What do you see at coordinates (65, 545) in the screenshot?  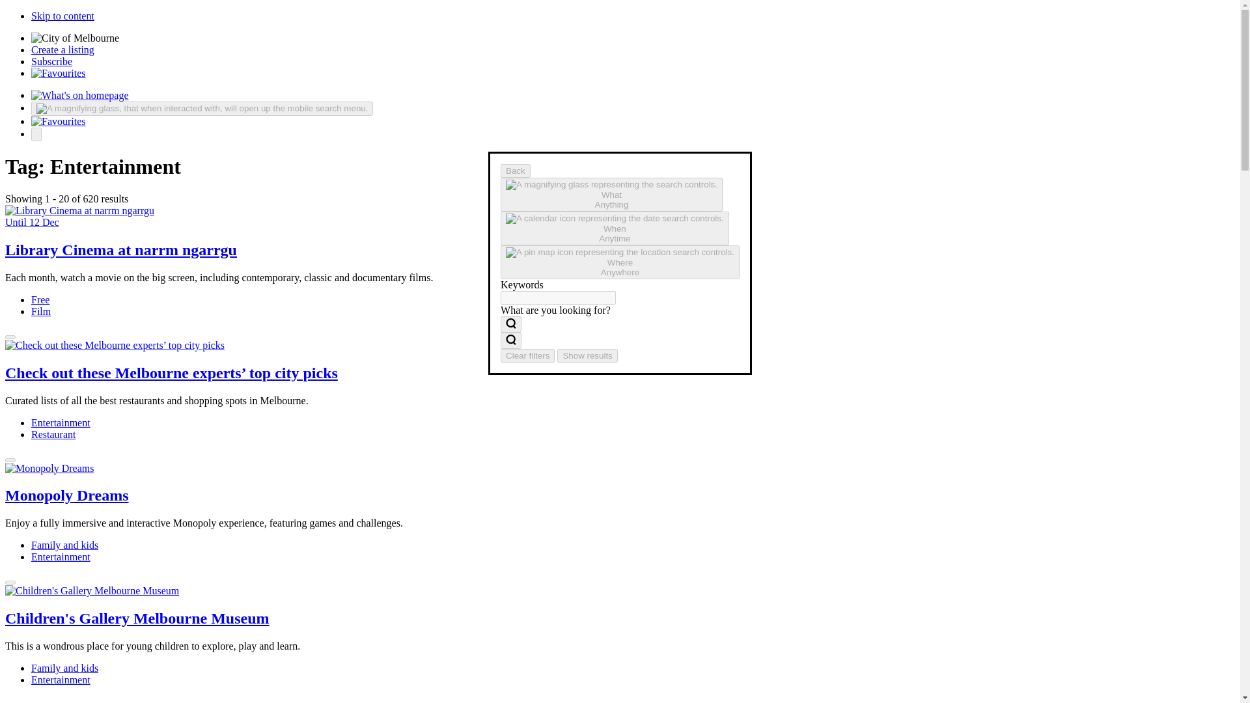 I see `Entertainment` at bounding box center [65, 545].